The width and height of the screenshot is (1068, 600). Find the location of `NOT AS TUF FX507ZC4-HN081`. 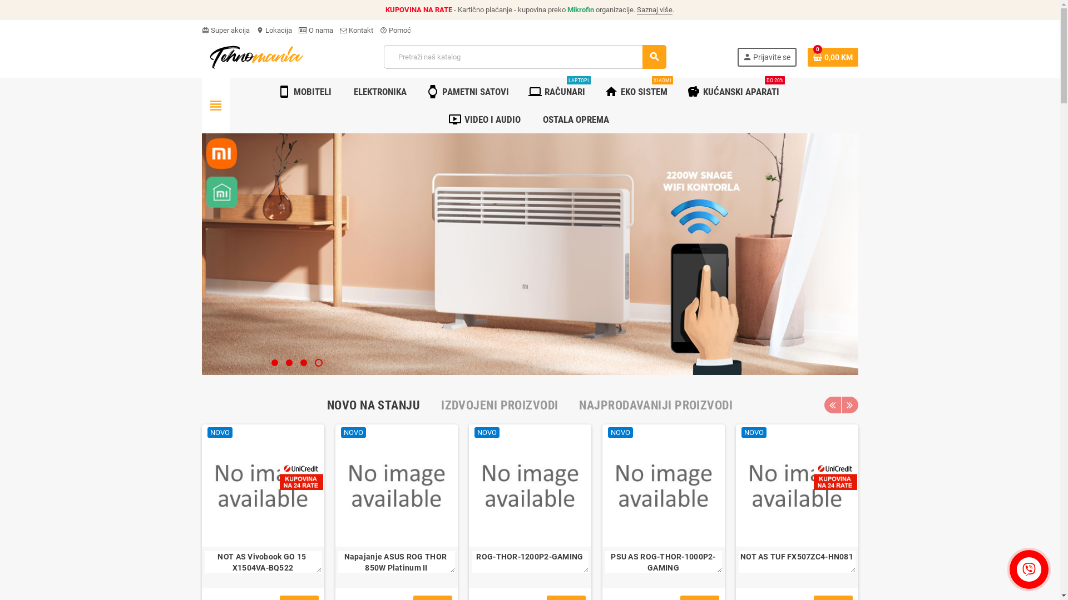

NOT AS TUF FX507ZC4-HN081 is located at coordinates (797, 562).